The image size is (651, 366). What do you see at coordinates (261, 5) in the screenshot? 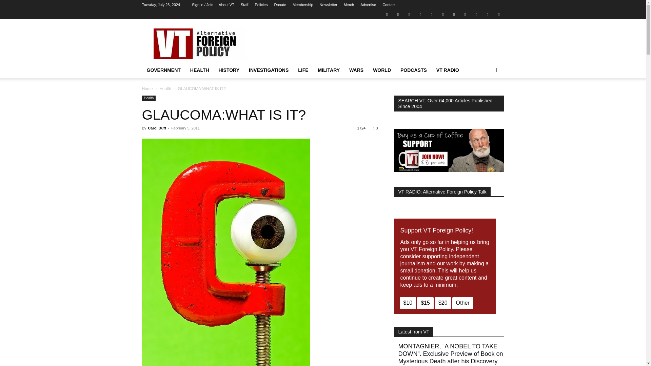
I see `Policies` at bounding box center [261, 5].